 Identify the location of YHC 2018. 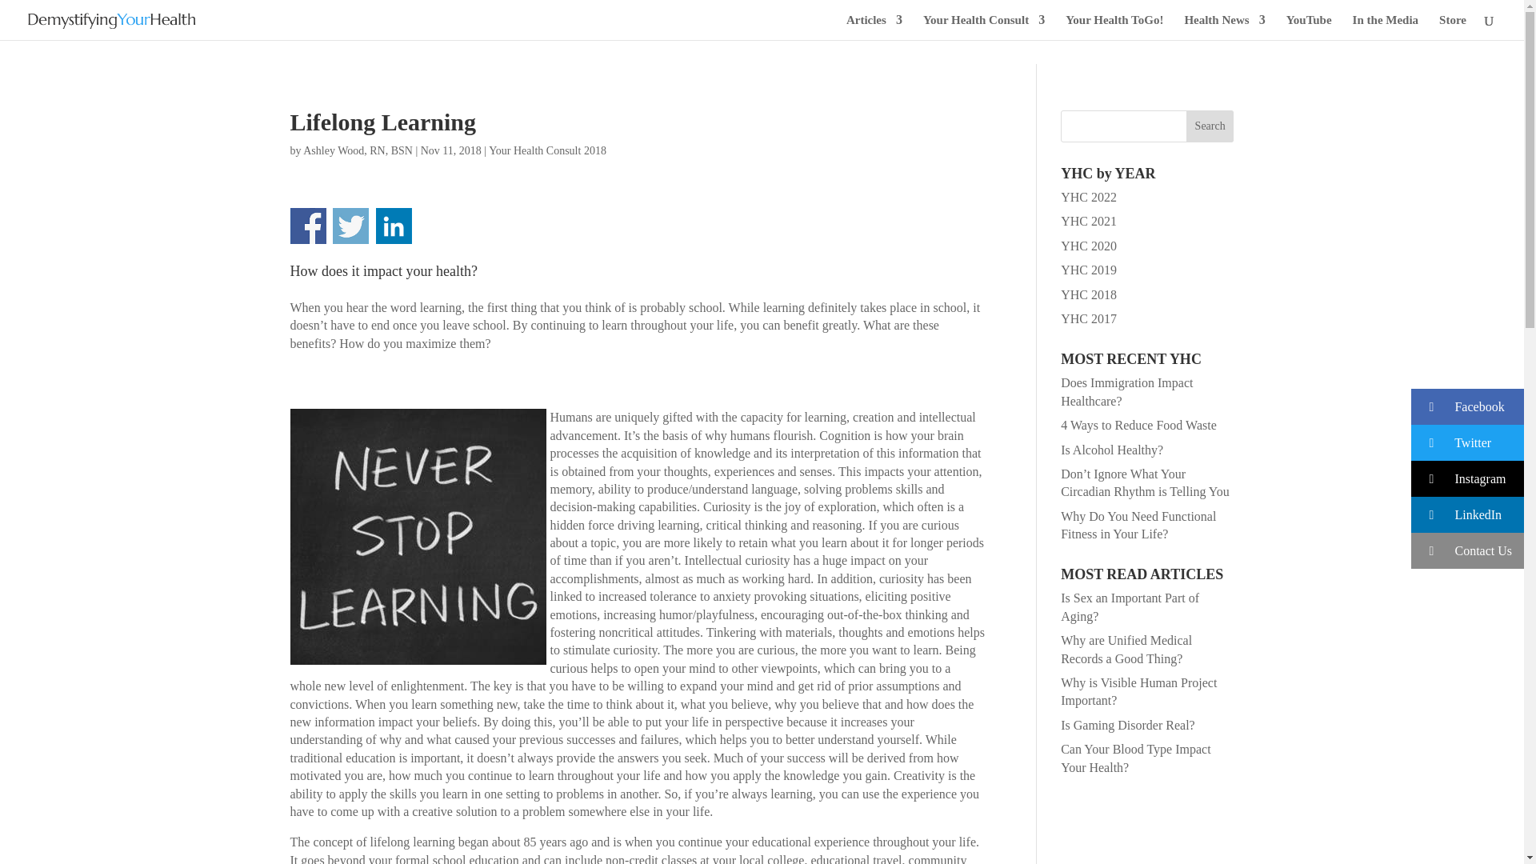
(1088, 294).